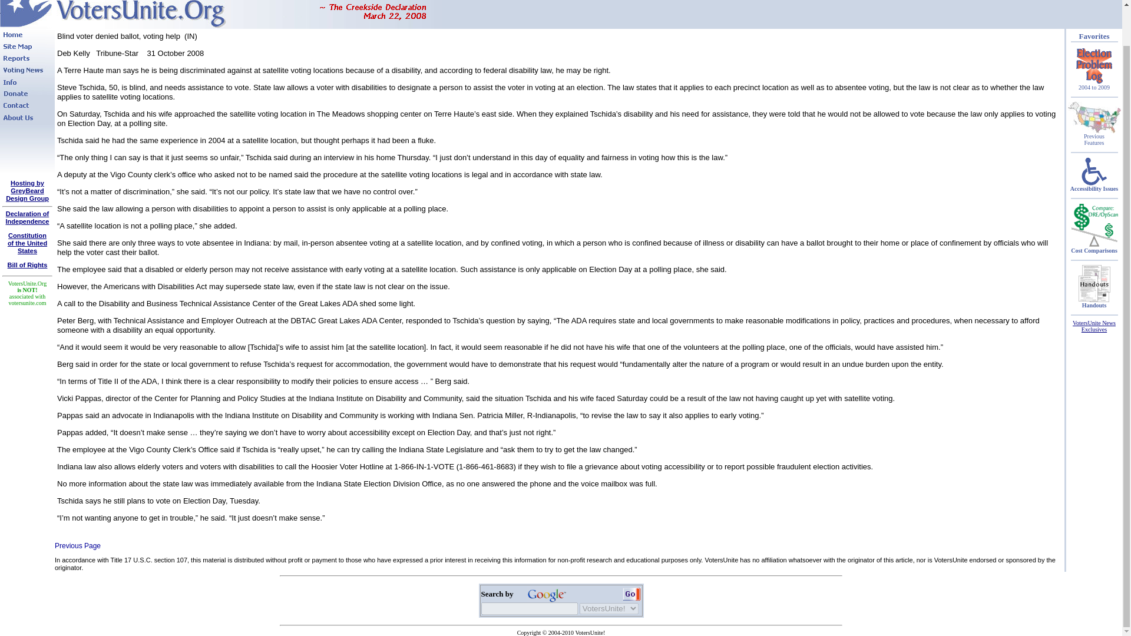 This screenshot has width=1131, height=636. Describe the element at coordinates (27, 264) in the screenshot. I see `Declaration of Independence` at that location.